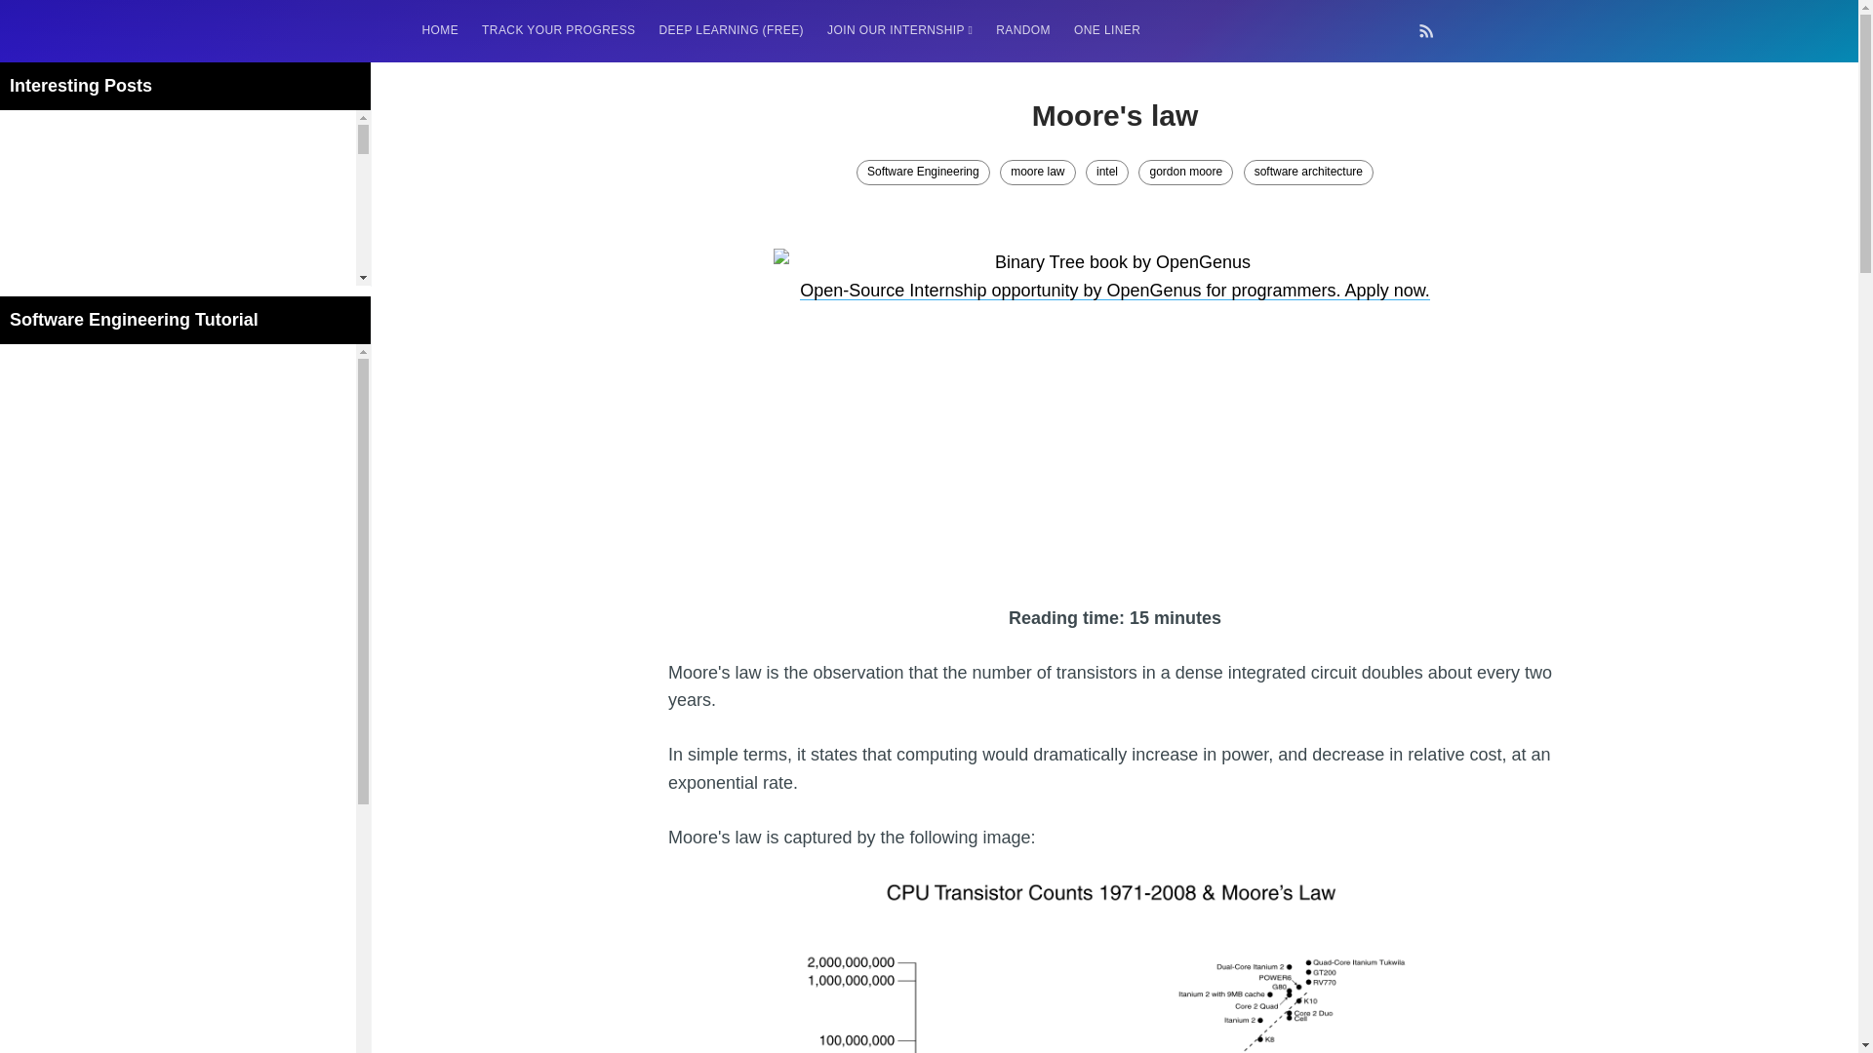 Image resolution: width=1873 pixels, height=1053 pixels. What do you see at coordinates (923, 173) in the screenshot?
I see `Software Engineering` at bounding box center [923, 173].